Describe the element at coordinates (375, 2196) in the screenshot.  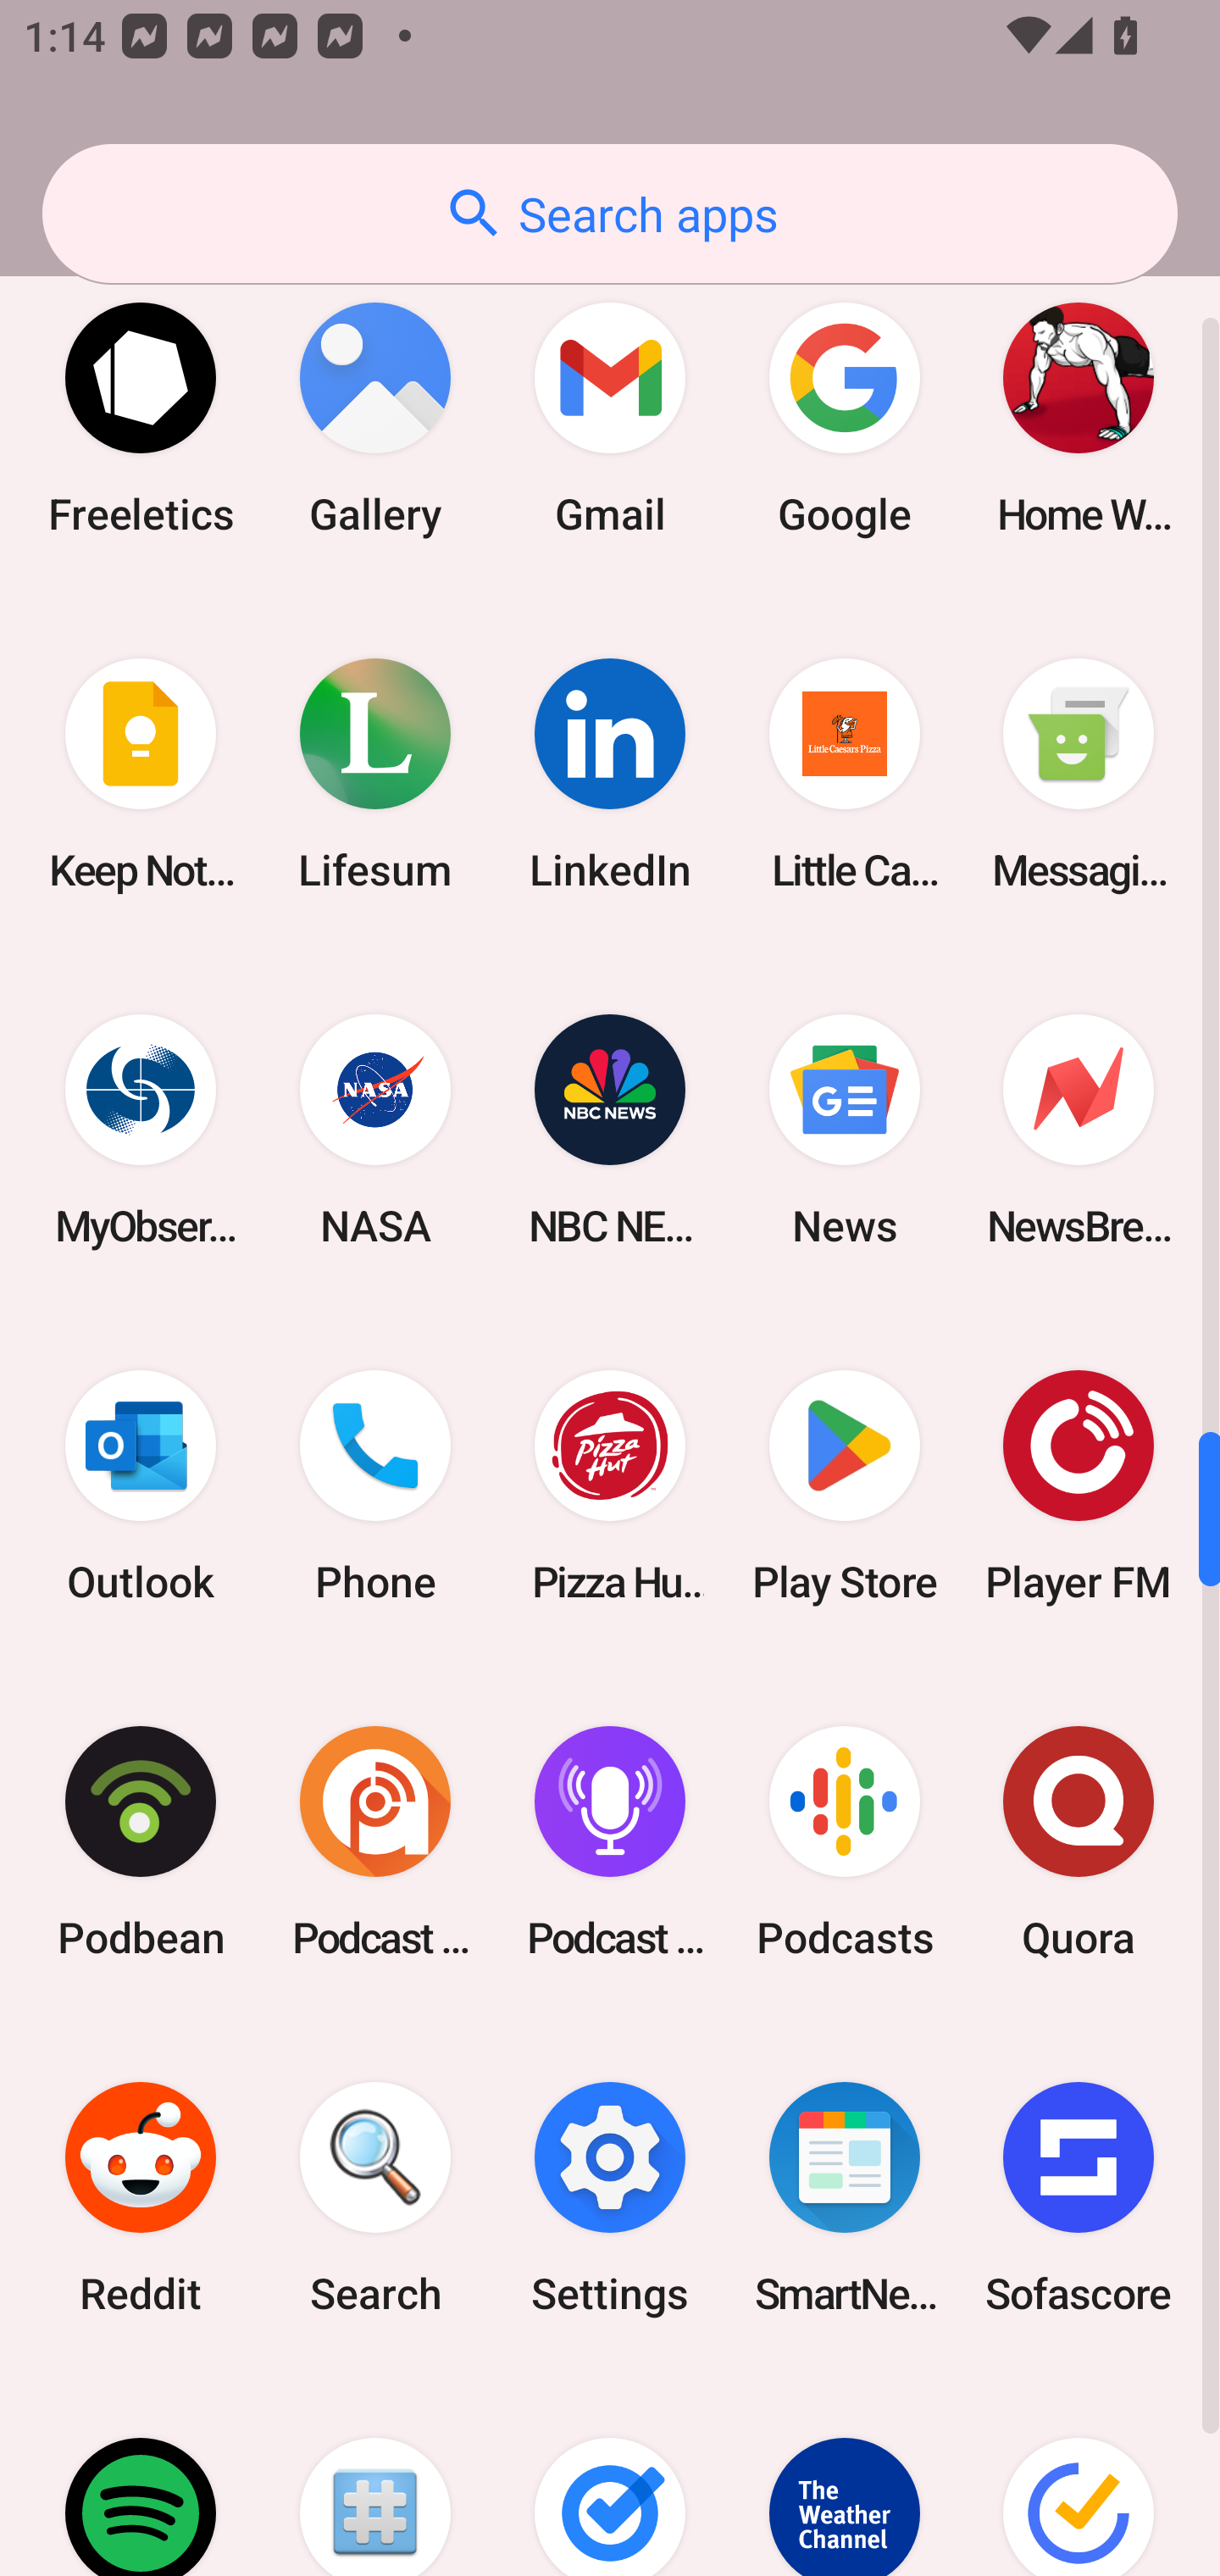
I see `Search` at that location.